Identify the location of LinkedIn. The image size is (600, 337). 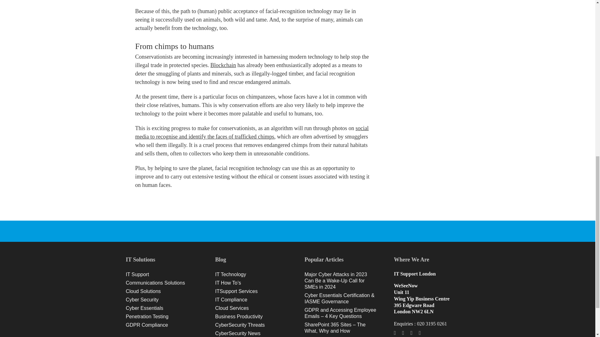
(411, 333).